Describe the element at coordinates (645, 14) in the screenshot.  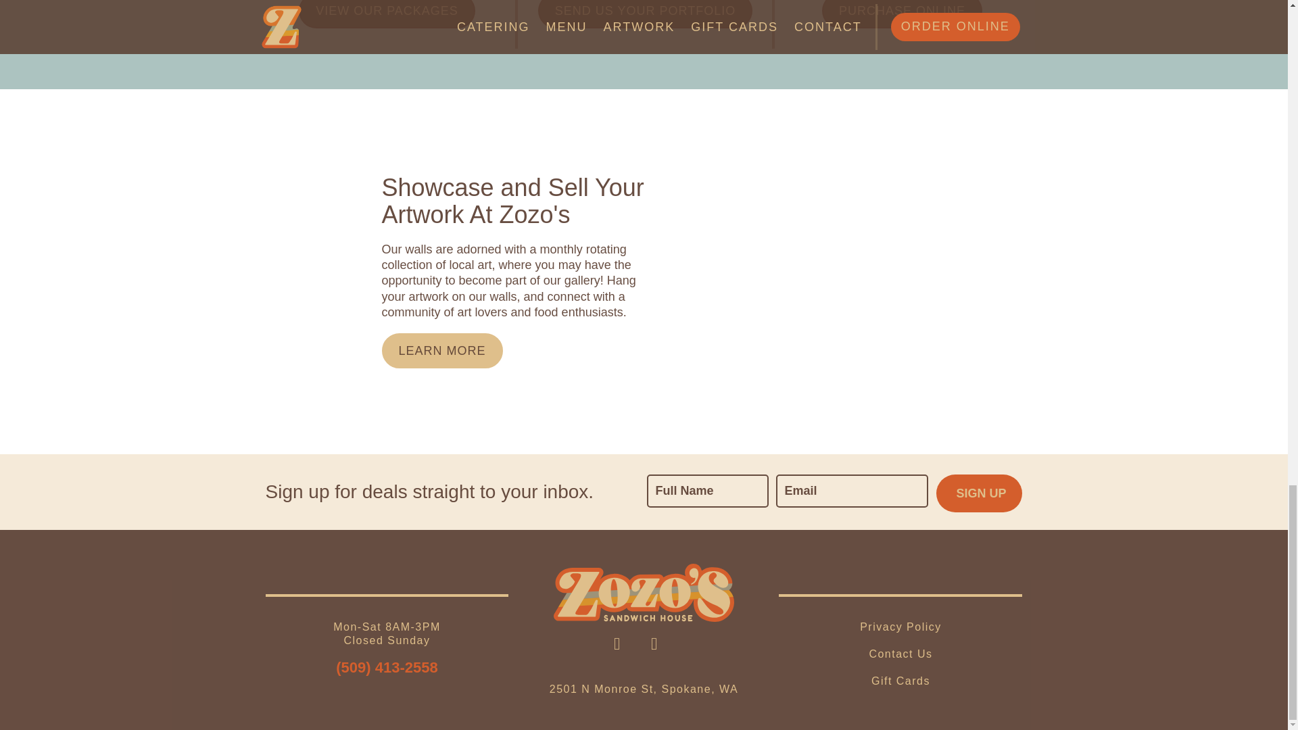
I see `SEND US YOUR PORTFOLIO` at that location.